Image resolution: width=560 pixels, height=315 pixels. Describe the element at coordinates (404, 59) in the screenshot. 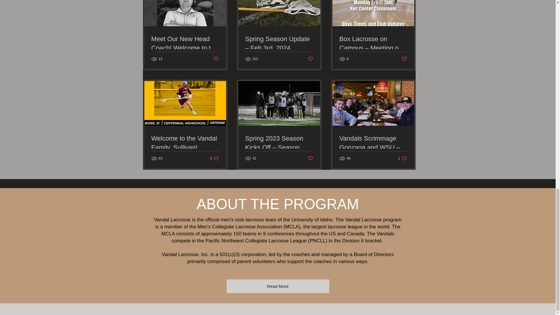

I see `Post not marked as liked` at that location.